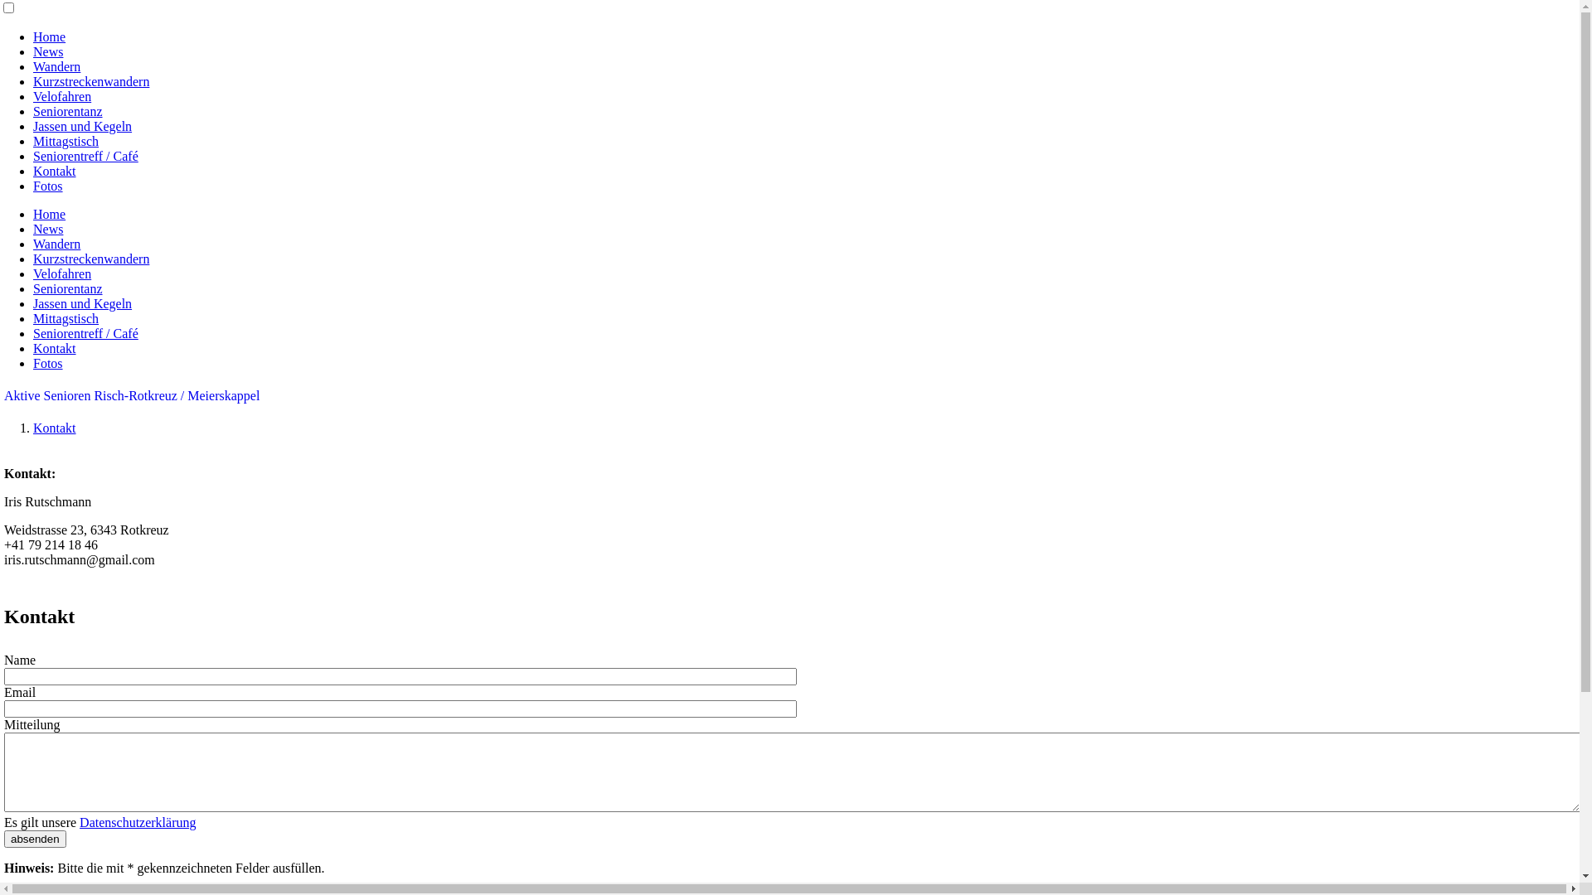 The width and height of the screenshot is (1592, 895). Describe the element at coordinates (56, 66) in the screenshot. I see `Wandern` at that location.